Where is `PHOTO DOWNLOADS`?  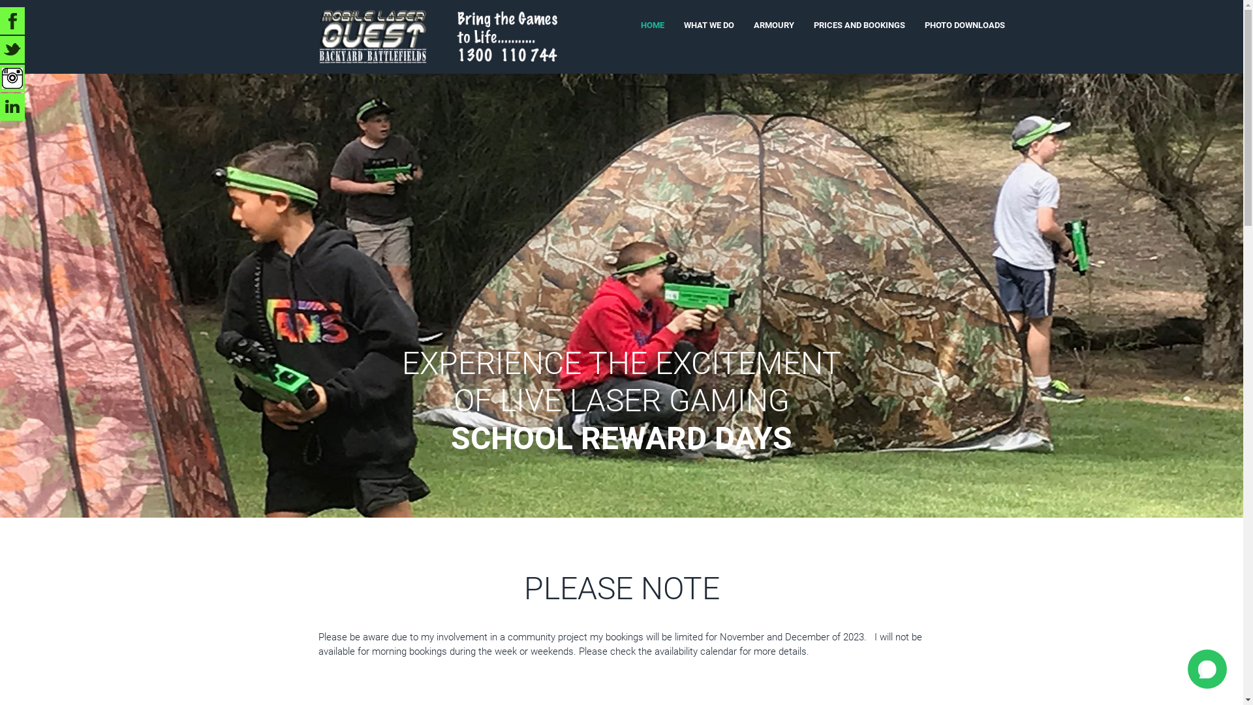 PHOTO DOWNLOADS is located at coordinates (965, 25).